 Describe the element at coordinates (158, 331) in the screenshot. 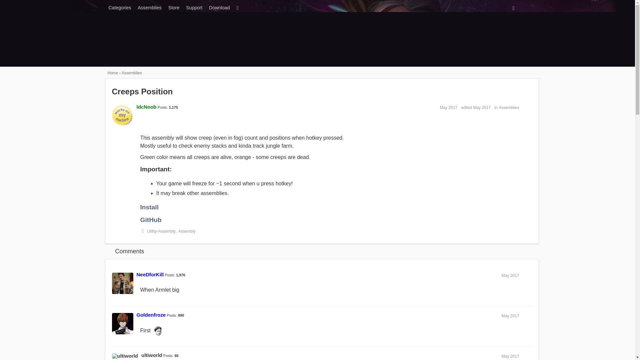

I see `kappa` at that location.